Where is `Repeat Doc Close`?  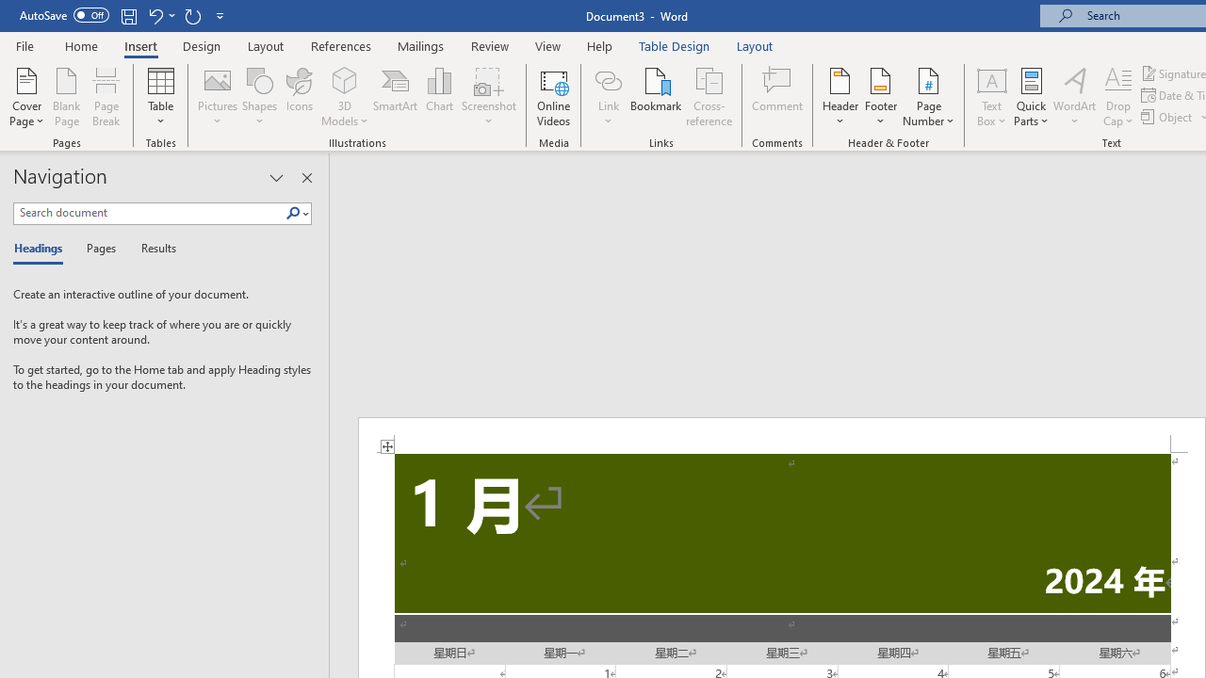
Repeat Doc Close is located at coordinates (192, 15).